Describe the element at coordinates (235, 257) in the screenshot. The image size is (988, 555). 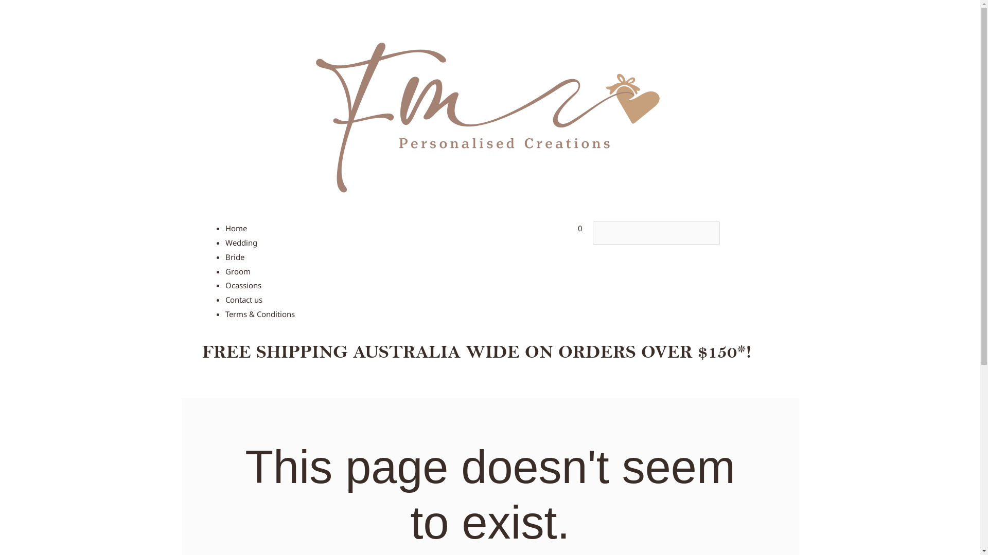
I see `Bride` at that location.